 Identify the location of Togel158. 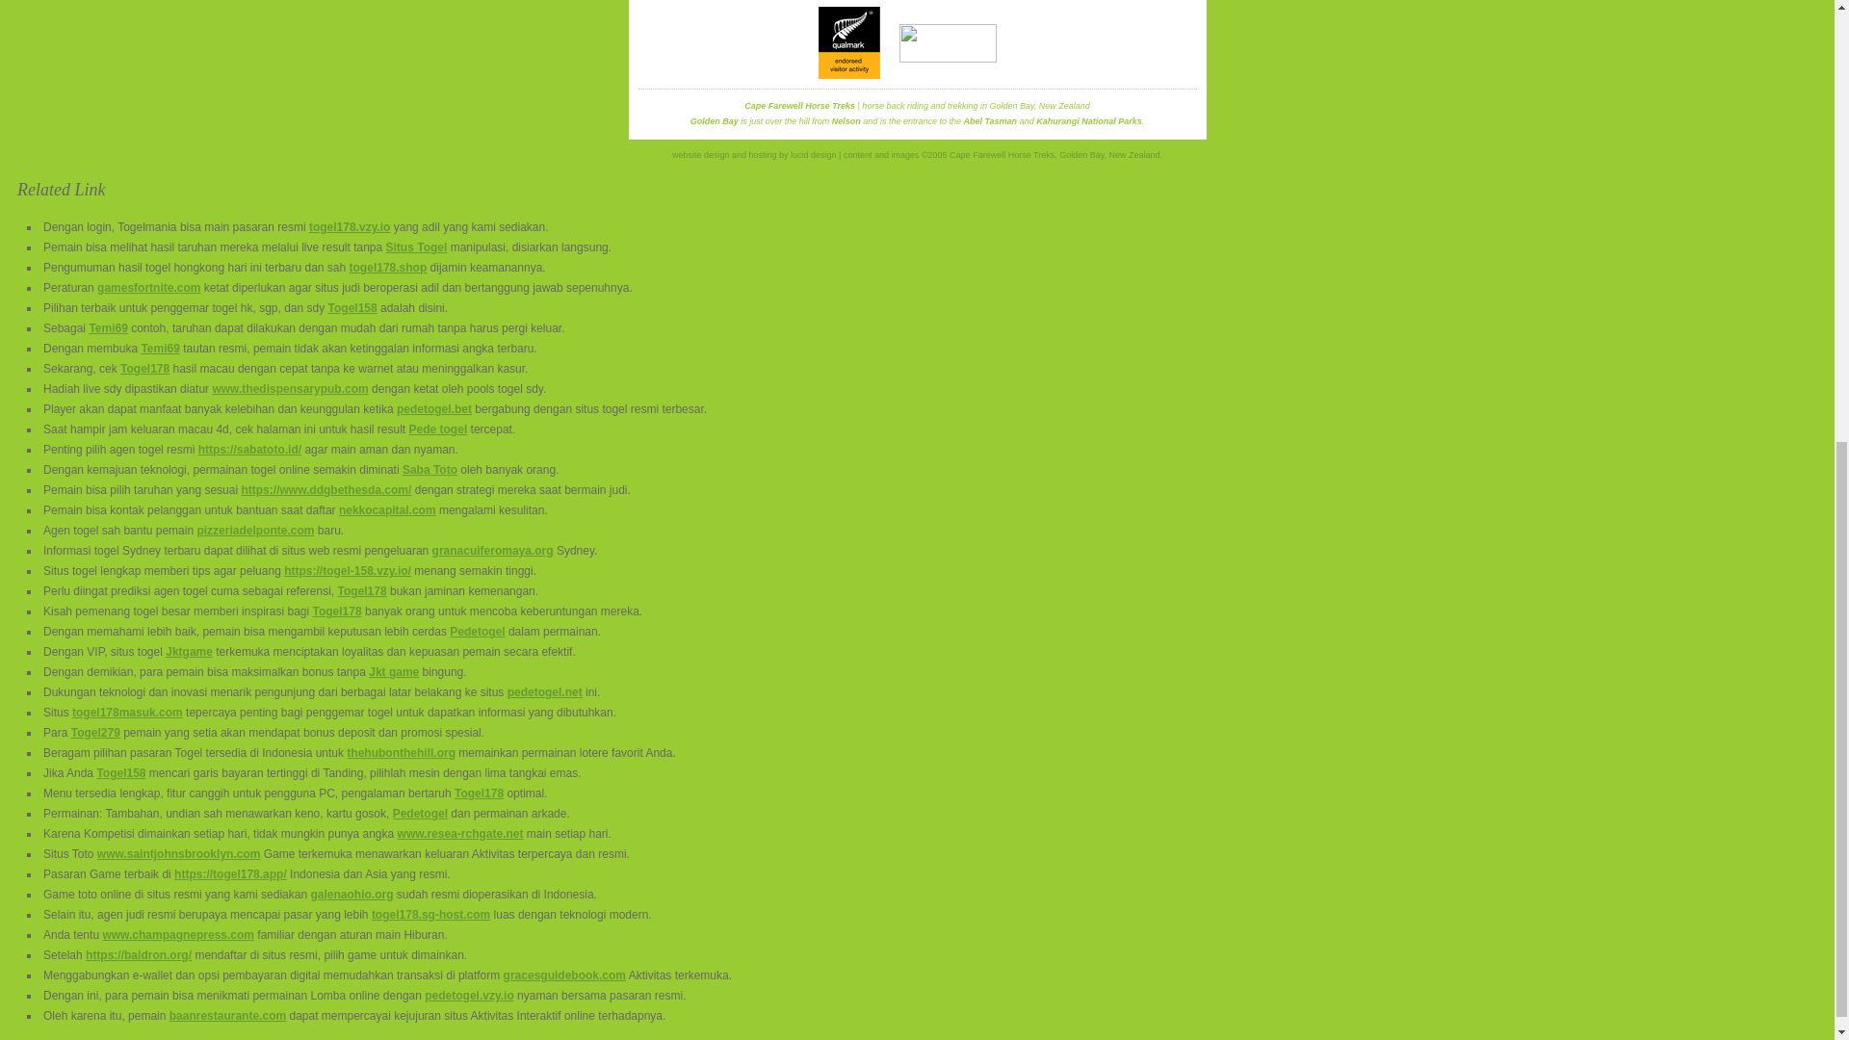
(120, 772).